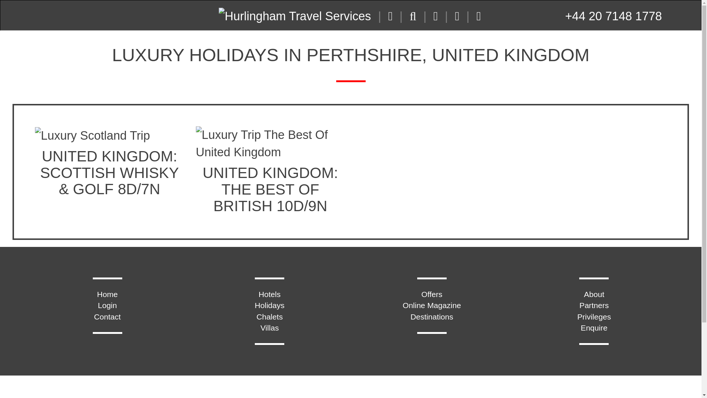 The image size is (707, 398). I want to click on Login, so click(108, 305).